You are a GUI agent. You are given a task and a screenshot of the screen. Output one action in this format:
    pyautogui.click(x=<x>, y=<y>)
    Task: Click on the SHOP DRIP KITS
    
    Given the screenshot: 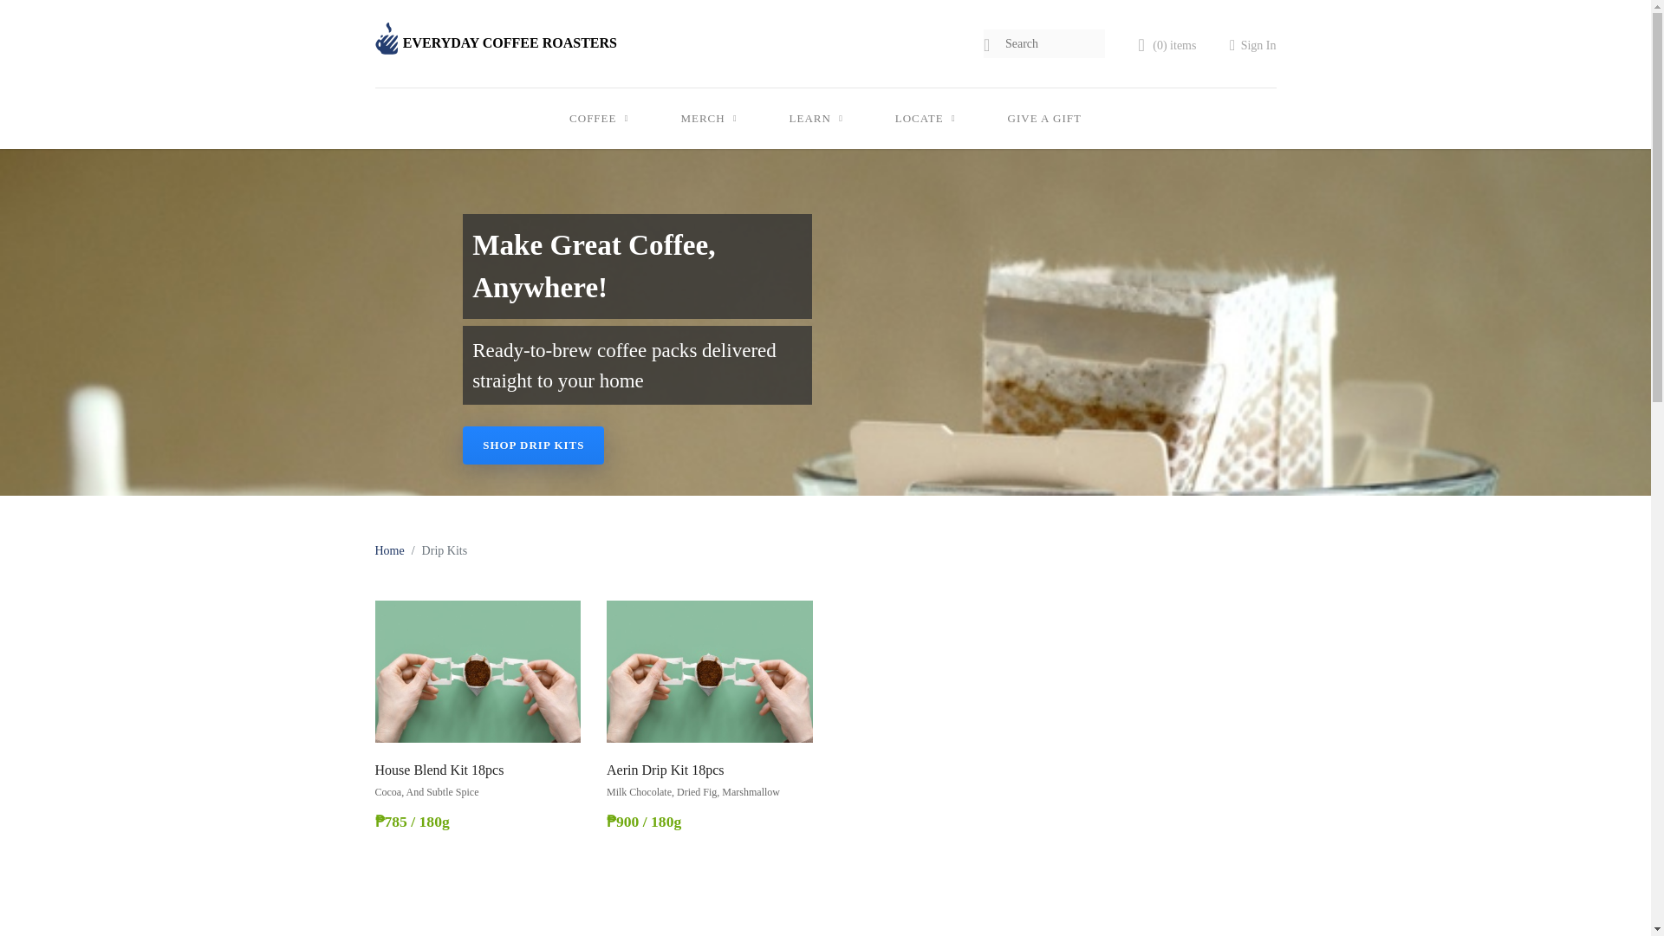 What is the action you would take?
    pyautogui.click(x=532, y=445)
    